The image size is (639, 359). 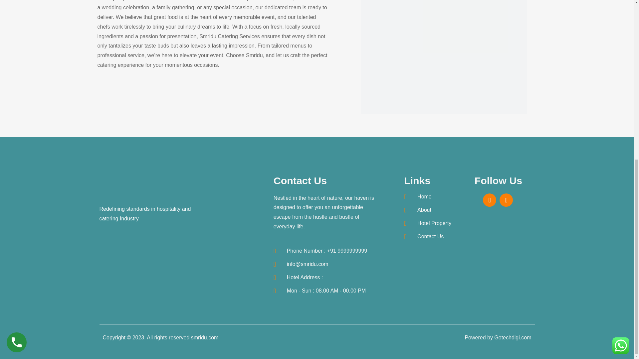 I want to click on Home, so click(x=434, y=197).